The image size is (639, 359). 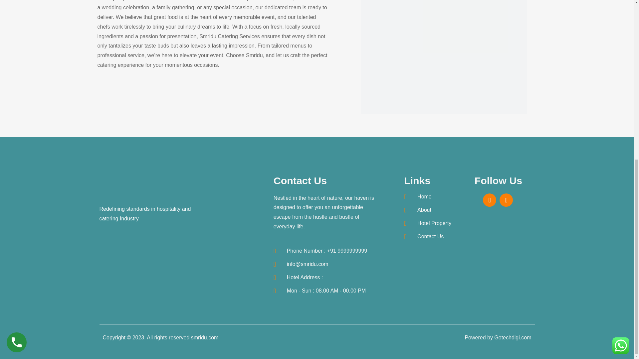 I want to click on Home, so click(x=434, y=197).